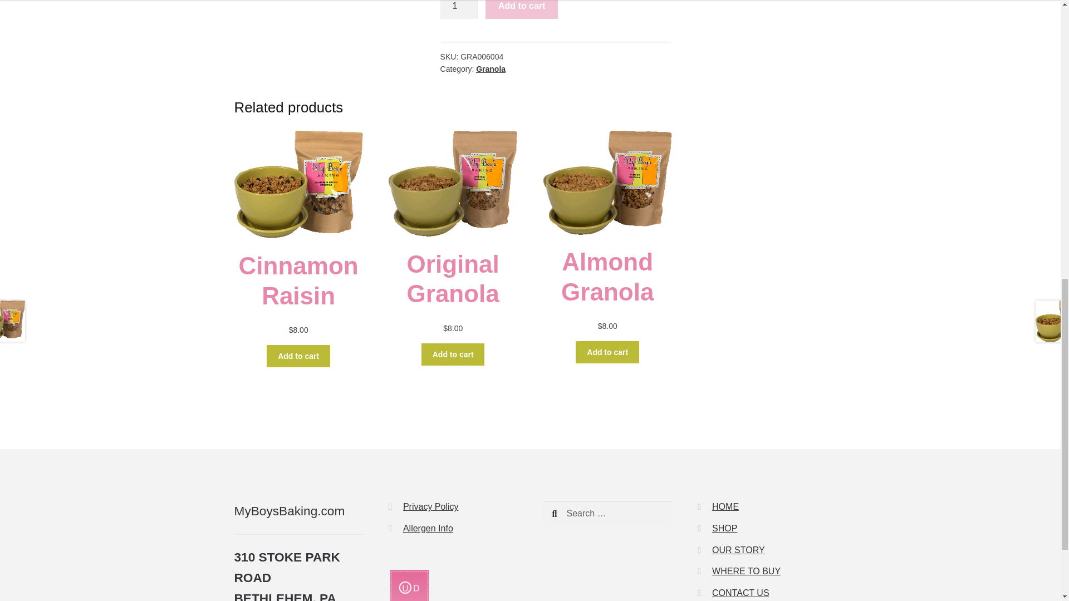 The width and height of the screenshot is (1069, 601). What do you see at coordinates (607, 352) in the screenshot?
I see `Add to cart` at bounding box center [607, 352].